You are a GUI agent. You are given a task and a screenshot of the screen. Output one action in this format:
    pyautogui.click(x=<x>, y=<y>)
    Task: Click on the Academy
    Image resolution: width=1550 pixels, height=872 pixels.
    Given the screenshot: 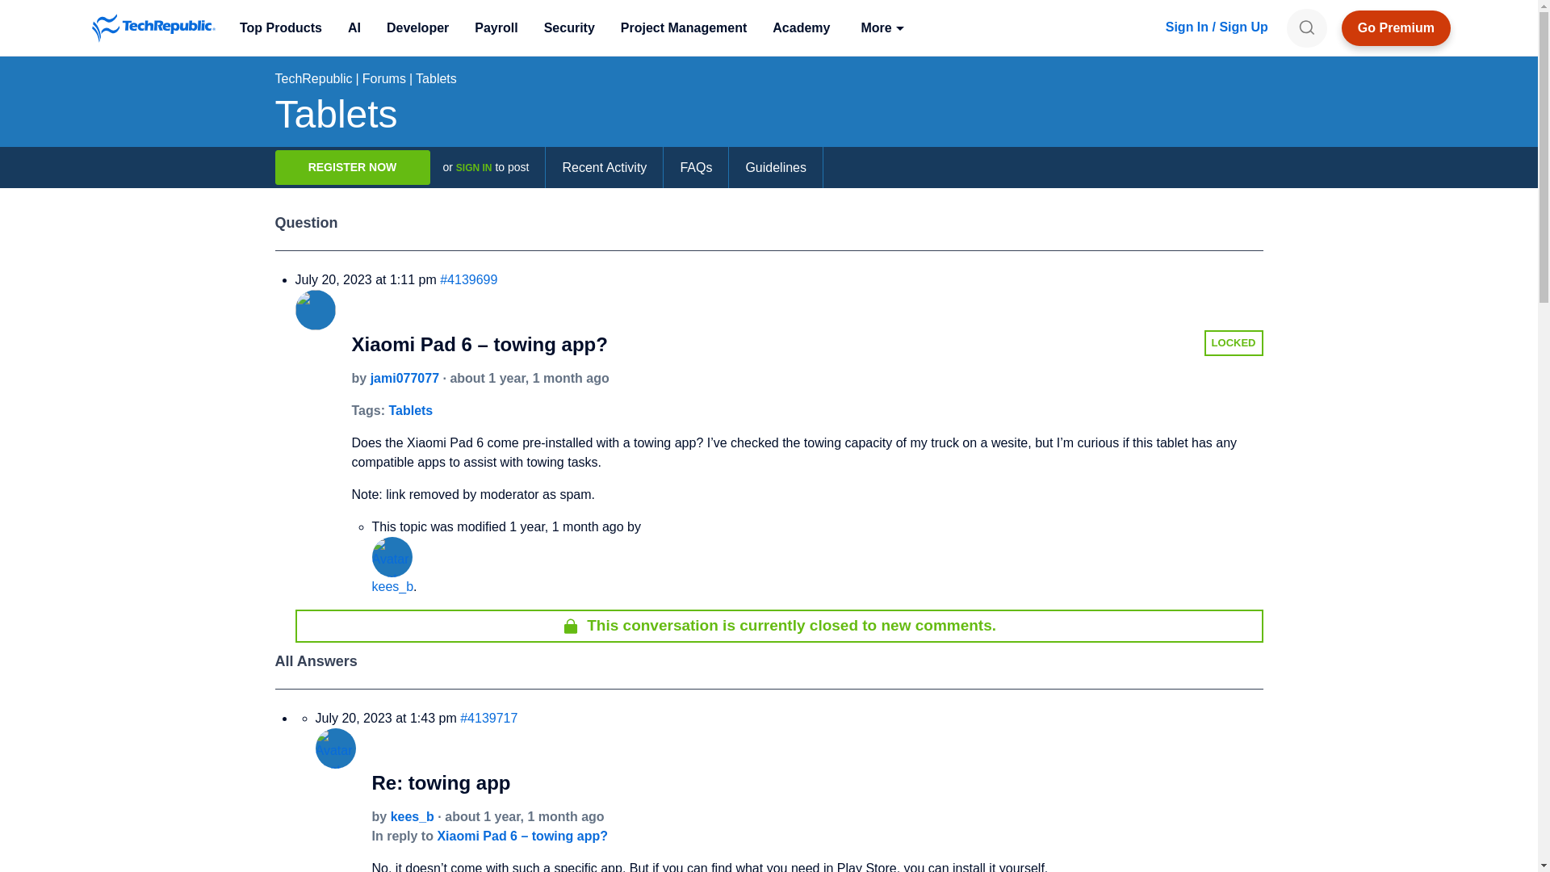 What is the action you would take?
    pyautogui.click(x=801, y=27)
    